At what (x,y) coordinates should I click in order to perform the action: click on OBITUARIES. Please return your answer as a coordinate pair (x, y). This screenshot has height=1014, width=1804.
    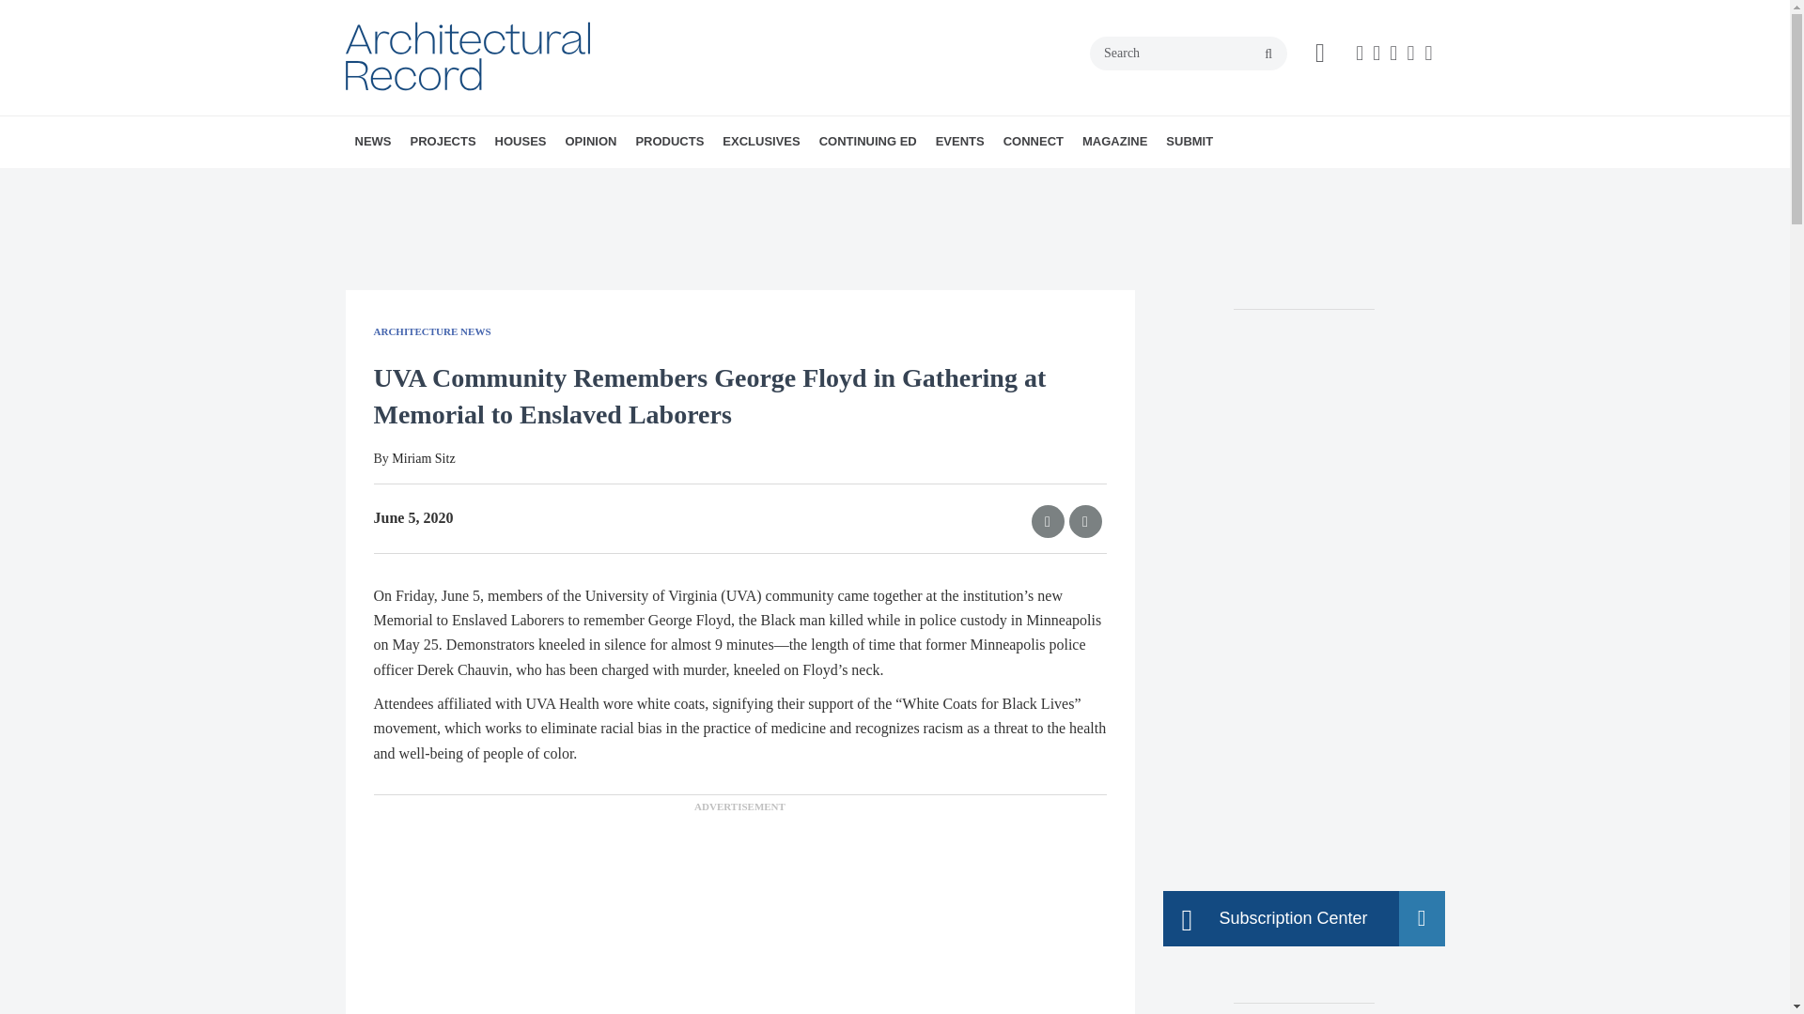
    Looking at the image, I should click on (485, 183).